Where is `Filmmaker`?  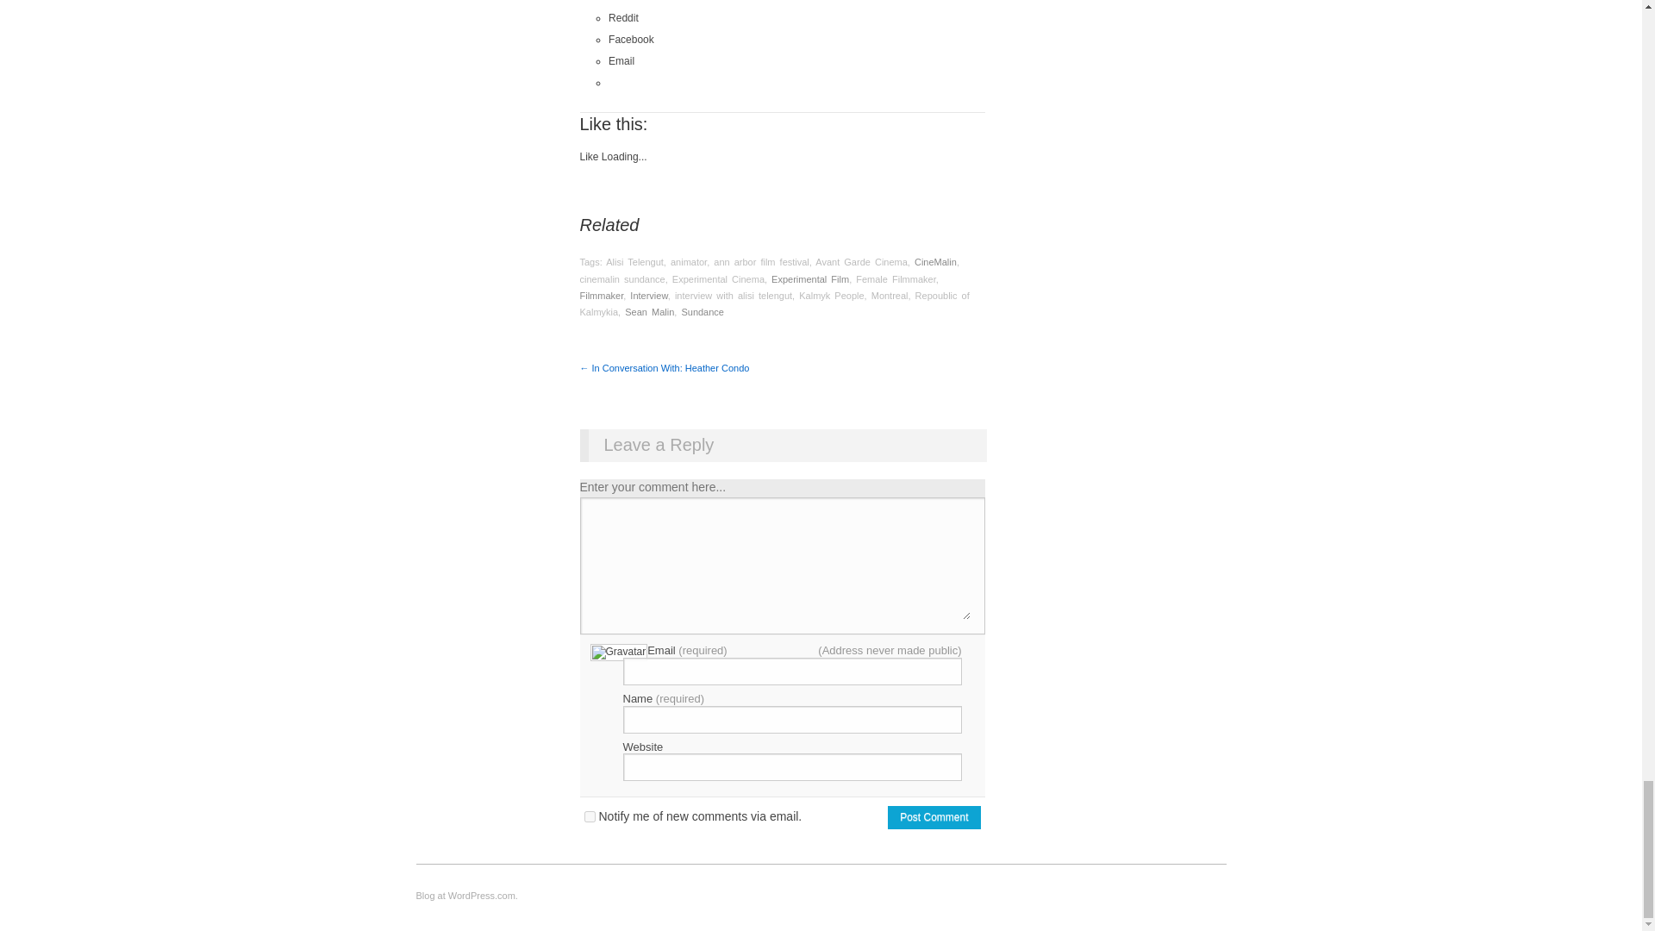 Filmmaker is located at coordinates (602, 295).